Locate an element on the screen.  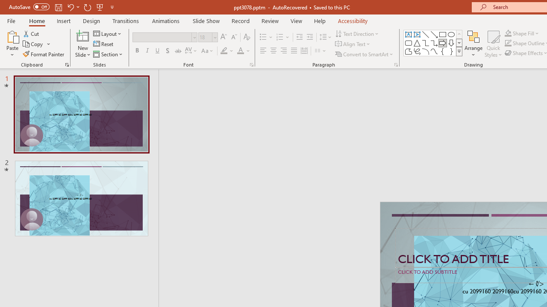
Explorer actions is located at coordinates (167, 137).